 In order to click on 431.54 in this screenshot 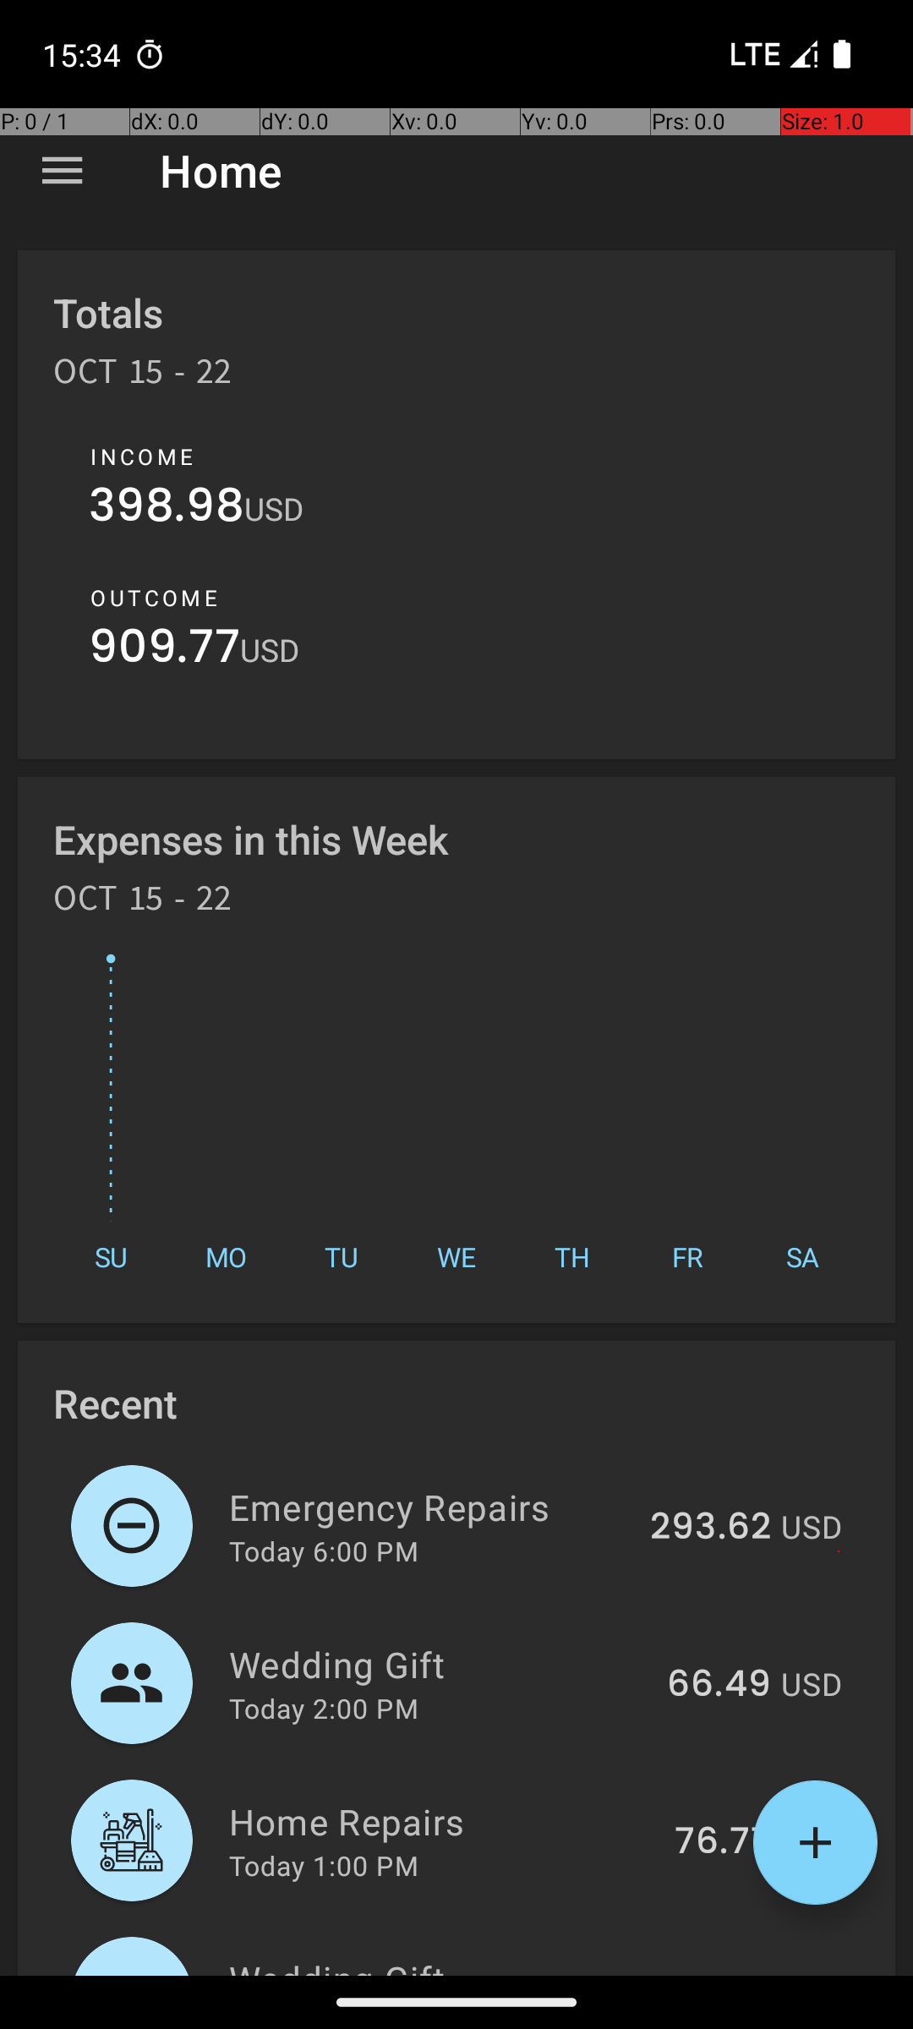, I will do `click(713, 1973)`.